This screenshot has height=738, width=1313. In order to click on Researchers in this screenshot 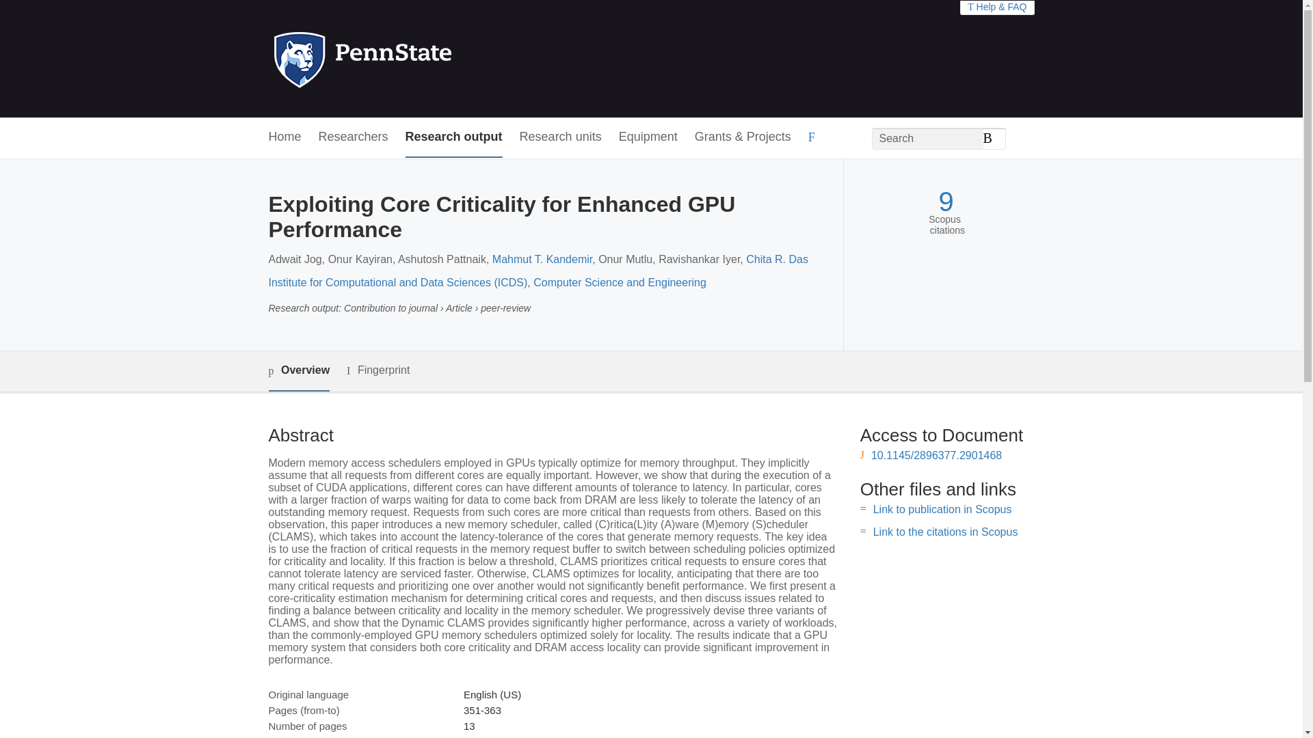, I will do `click(354, 137)`.